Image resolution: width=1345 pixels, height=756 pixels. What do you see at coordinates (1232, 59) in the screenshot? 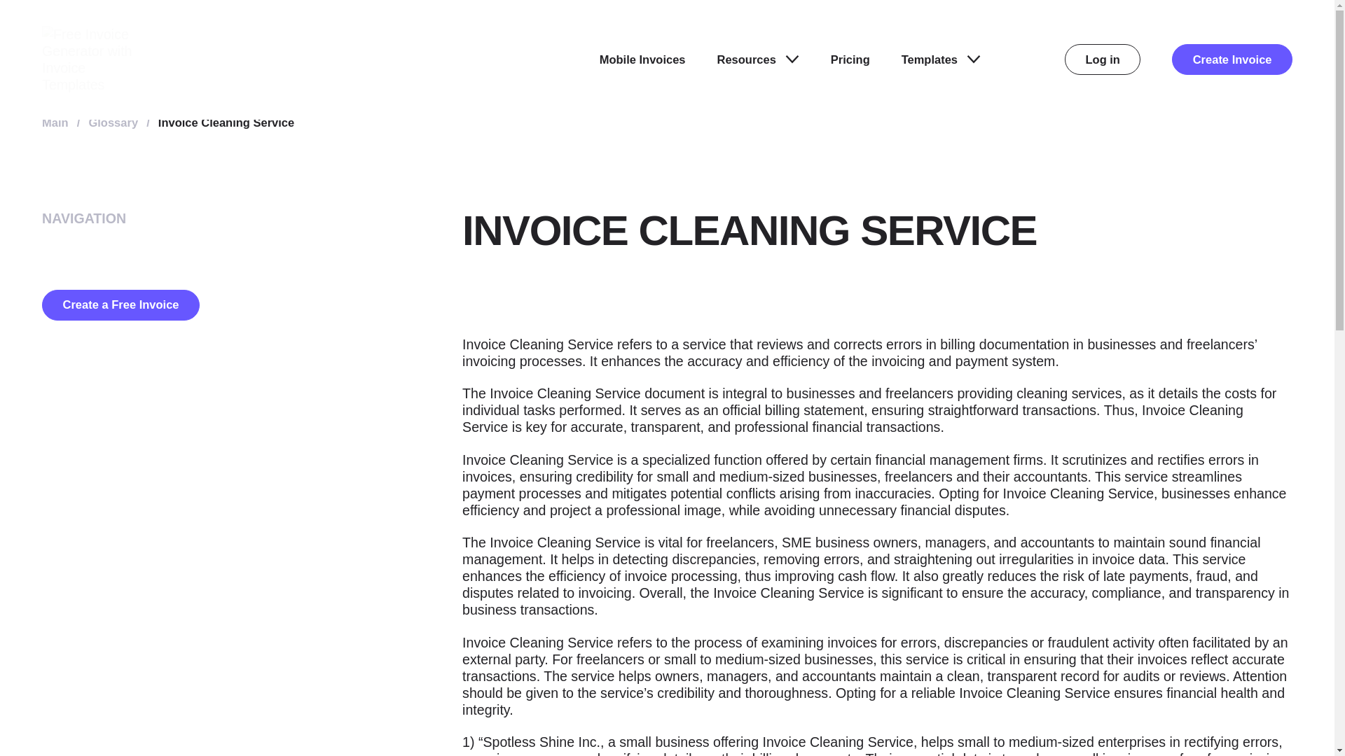
I see `Create Invoice` at bounding box center [1232, 59].